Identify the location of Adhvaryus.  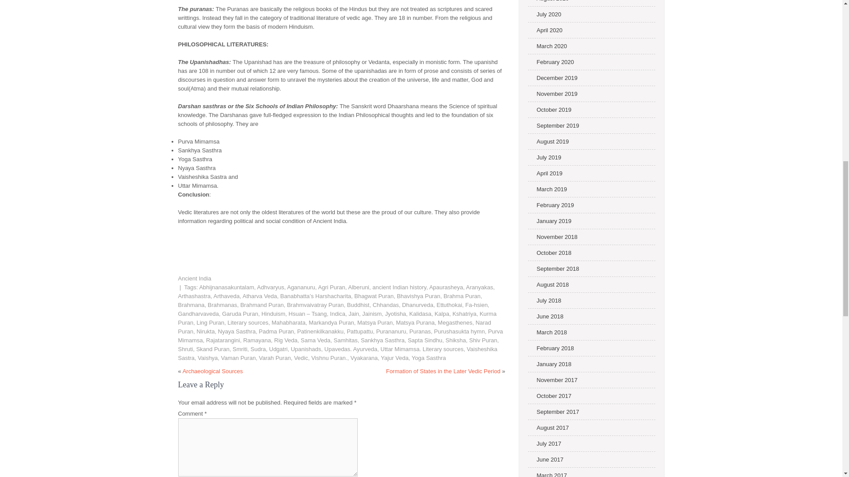
(270, 287).